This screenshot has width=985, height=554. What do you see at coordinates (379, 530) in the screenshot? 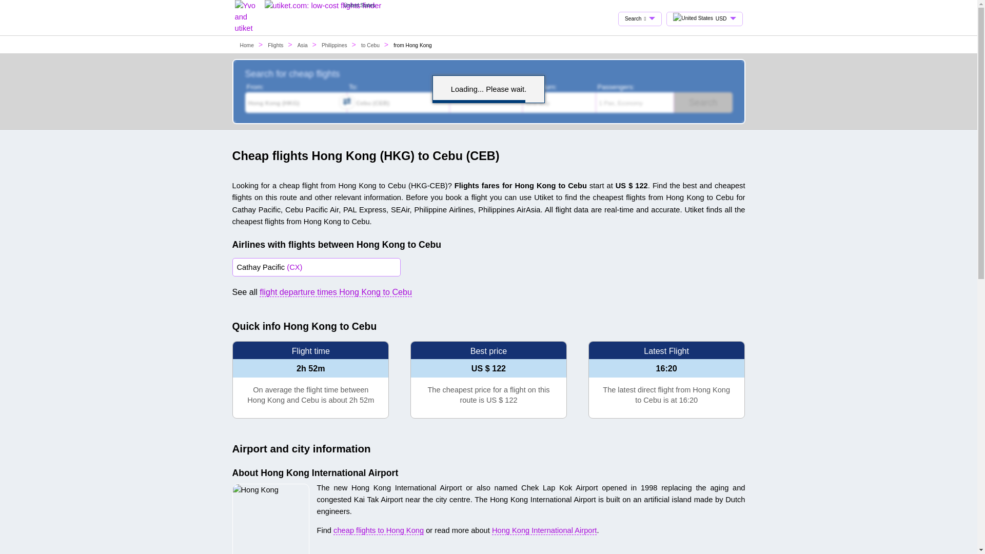
I see `cheap flights to Hong Kong` at bounding box center [379, 530].